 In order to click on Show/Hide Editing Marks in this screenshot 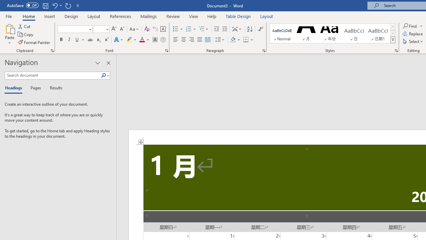, I will do `click(260, 29)`.